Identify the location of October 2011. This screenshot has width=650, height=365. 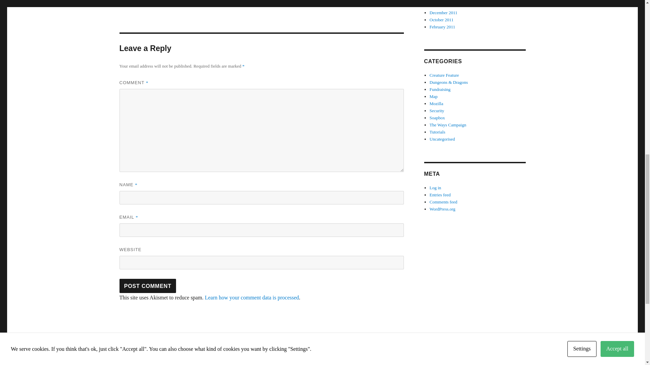
(441, 20).